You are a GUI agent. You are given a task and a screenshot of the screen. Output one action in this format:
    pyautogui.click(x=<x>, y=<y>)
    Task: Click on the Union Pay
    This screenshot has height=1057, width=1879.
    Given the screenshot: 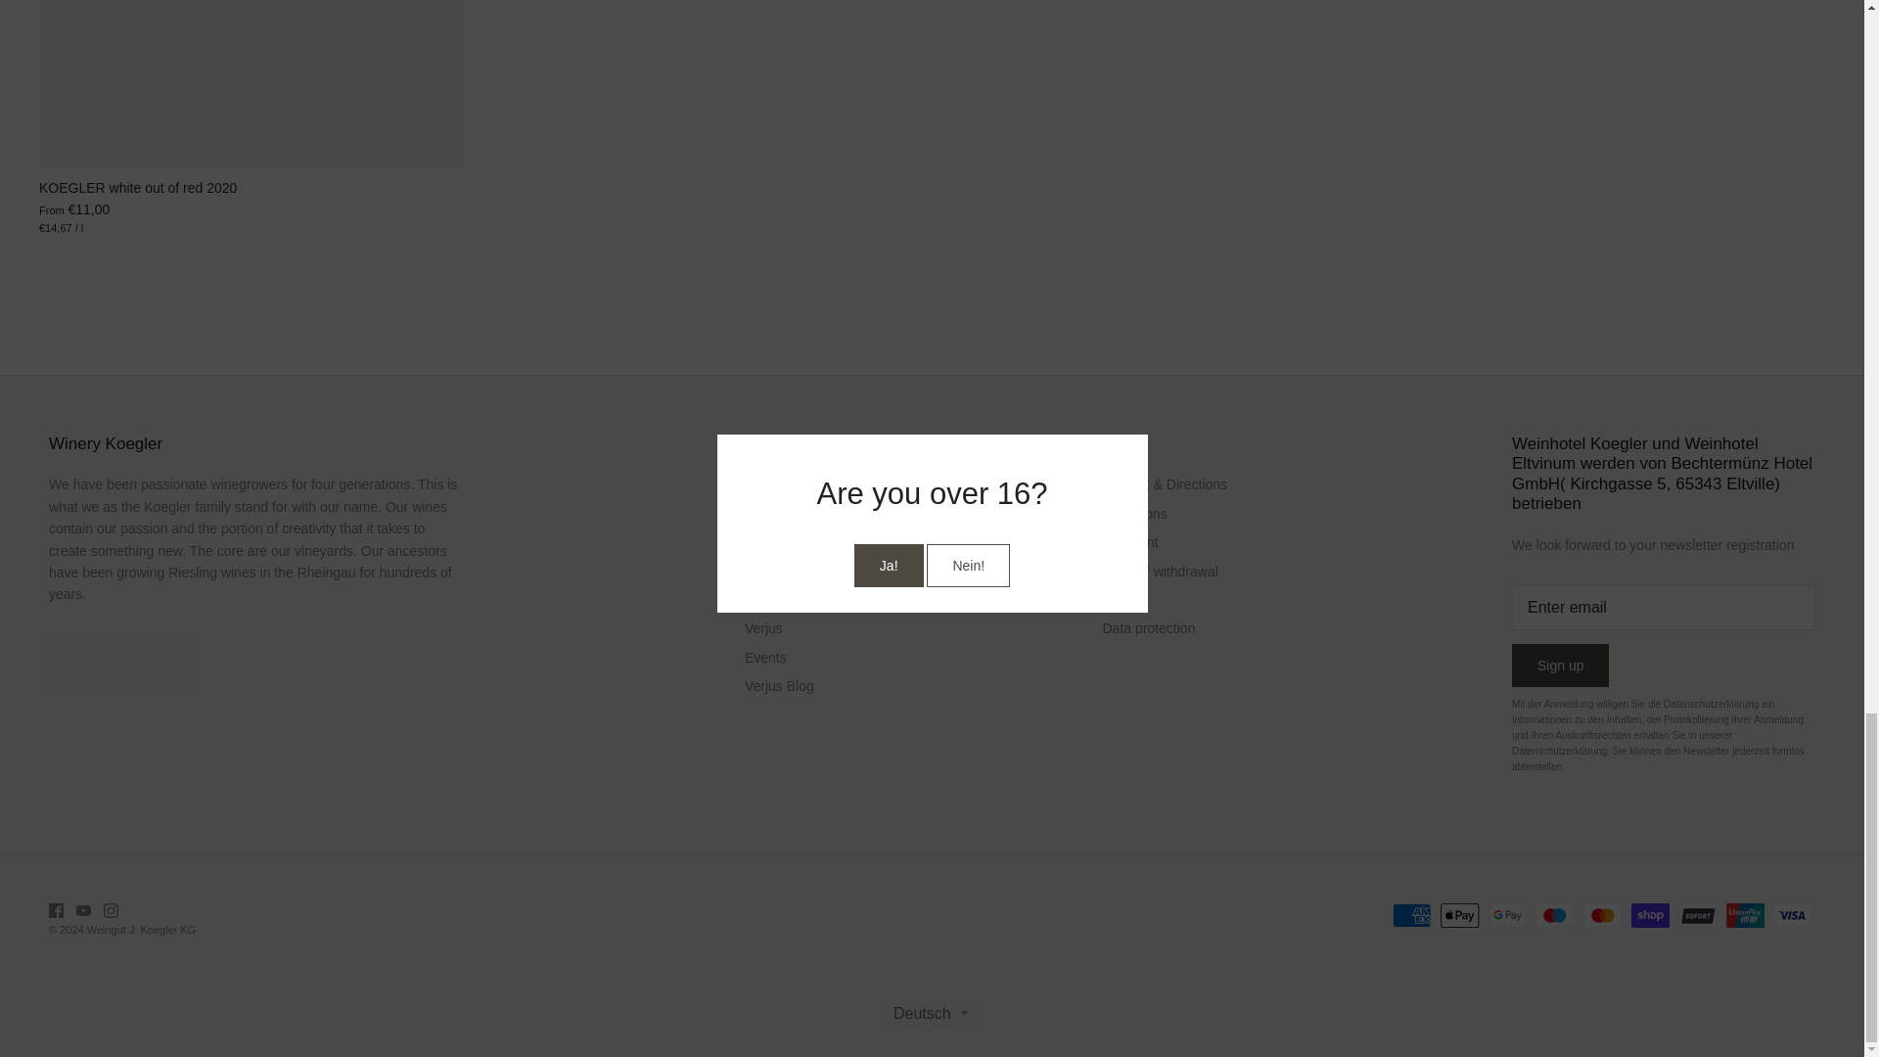 What is the action you would take?
    pyautogui.click(x=1745, y=916)
    